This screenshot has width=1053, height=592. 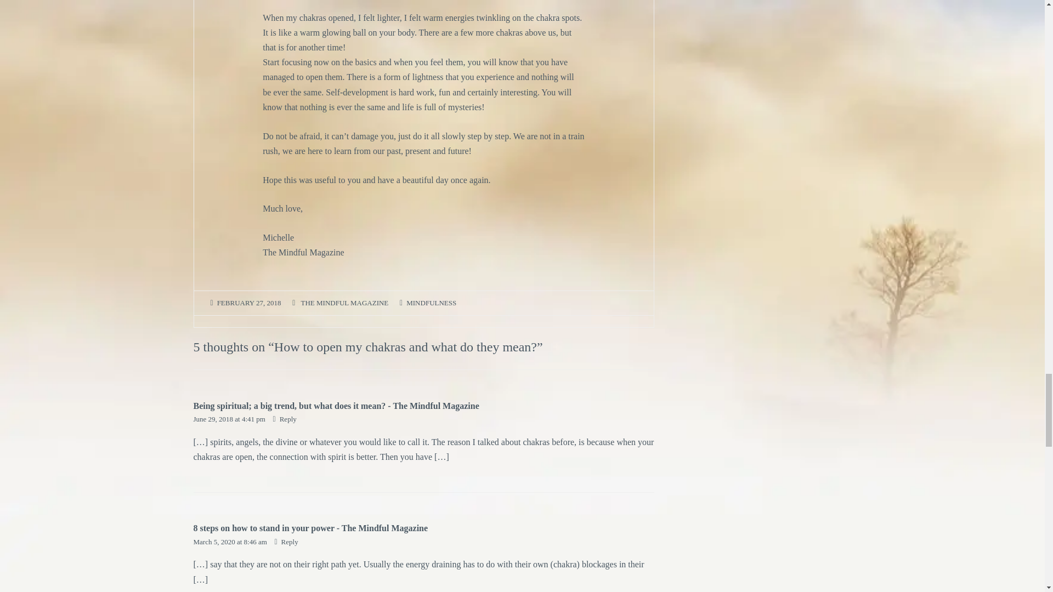 I want to click on THE MINDFUL MAGAZINE, so click(x=344, y=303).